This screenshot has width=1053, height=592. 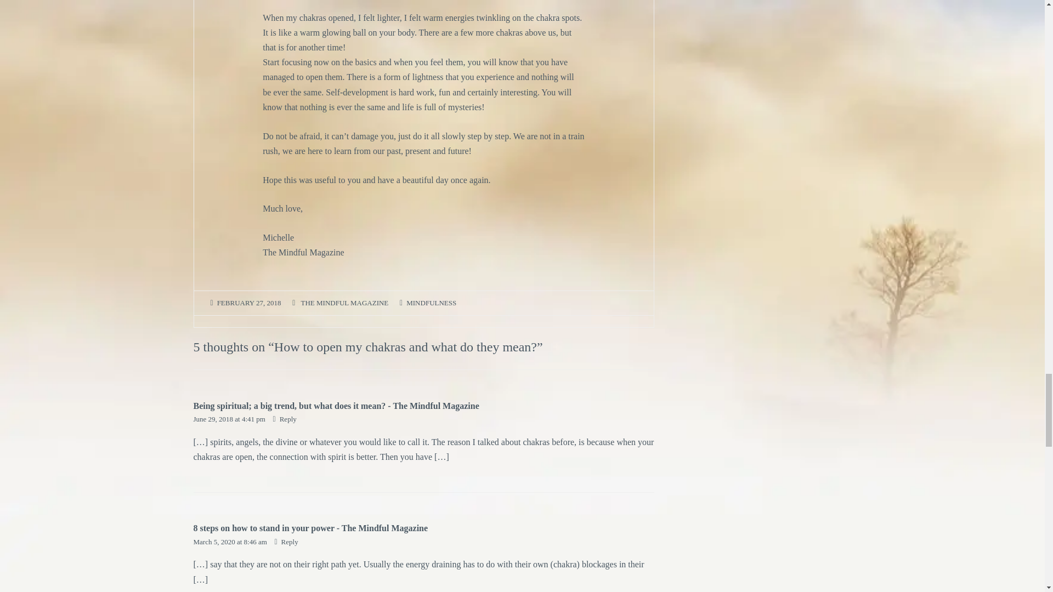 I want to click on THE MINDFUL MAGAZINE, so click(x=344, y=303).